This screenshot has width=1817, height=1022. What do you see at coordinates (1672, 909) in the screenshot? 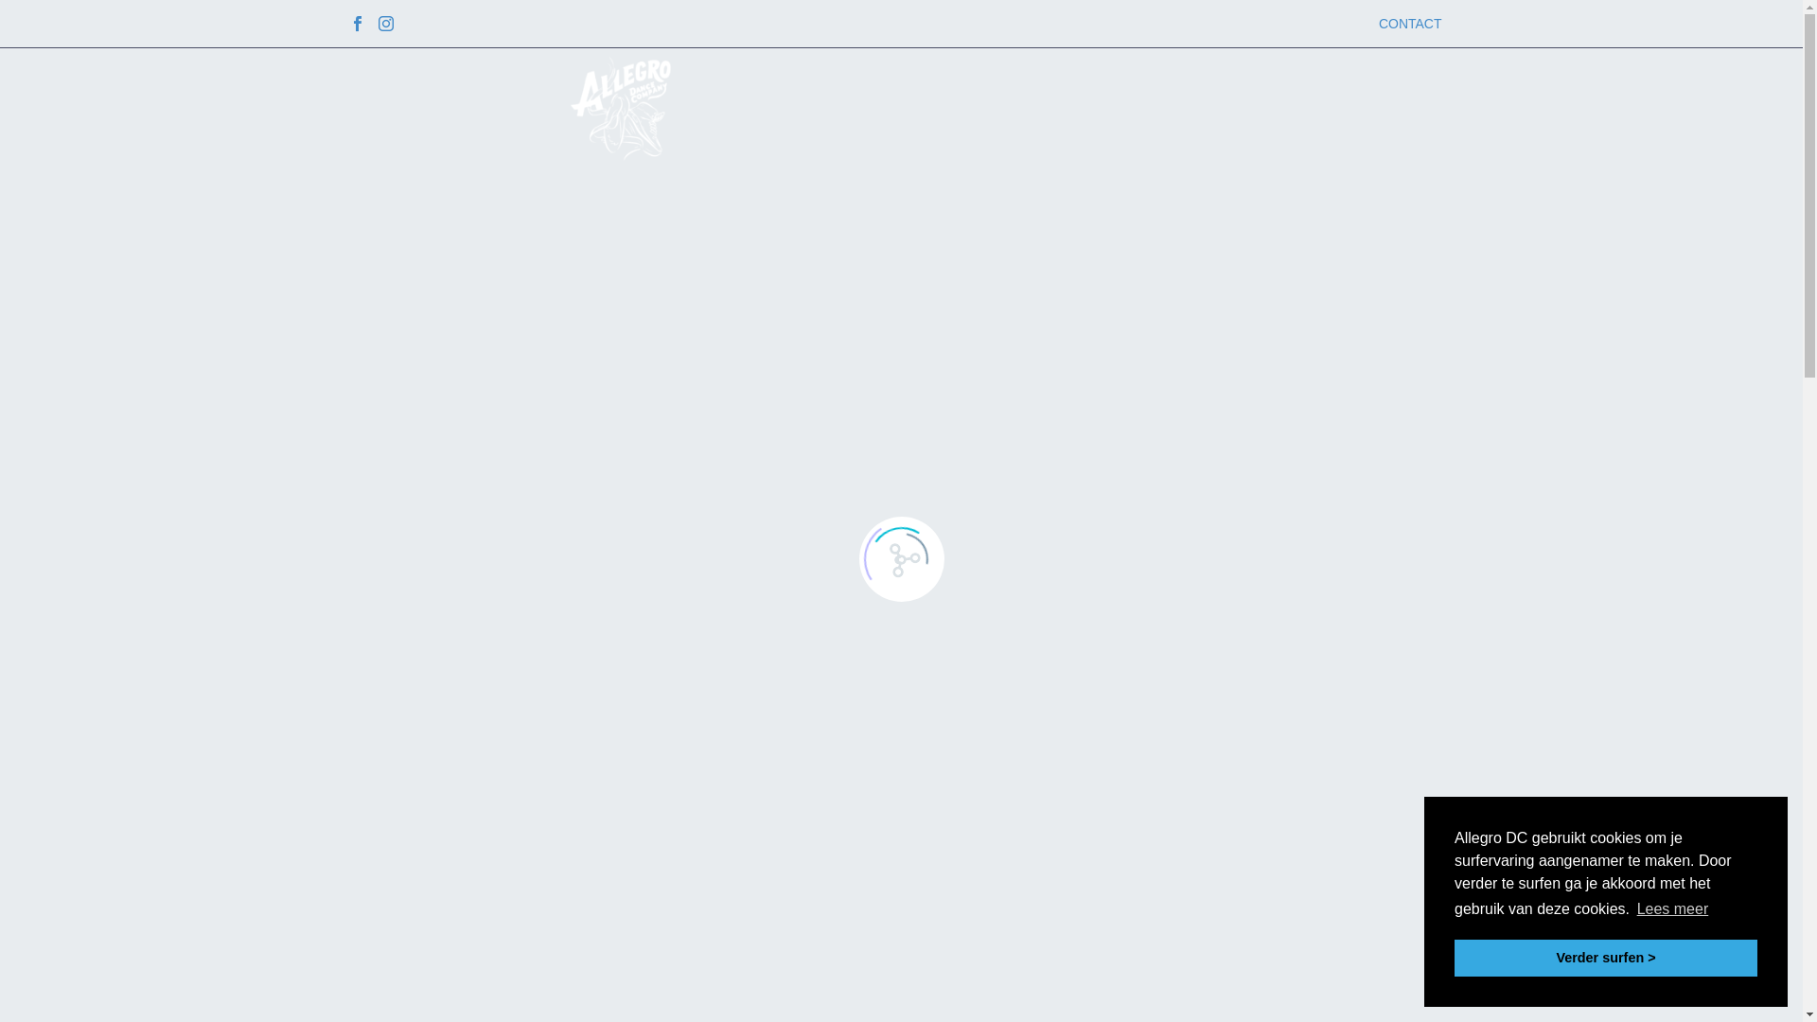
I see `Lees meer` at bounding box center [1672, 909].